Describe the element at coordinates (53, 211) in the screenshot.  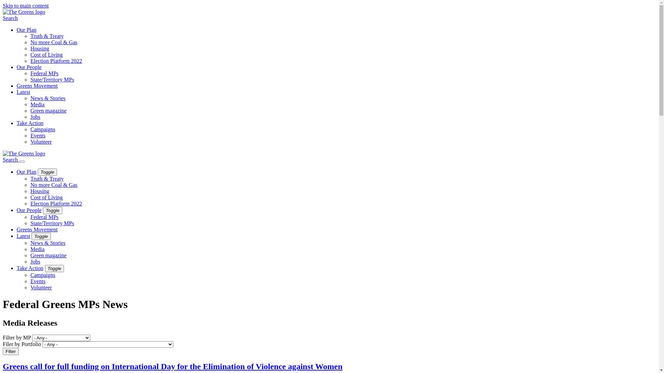
I see `Toggle` at that location.